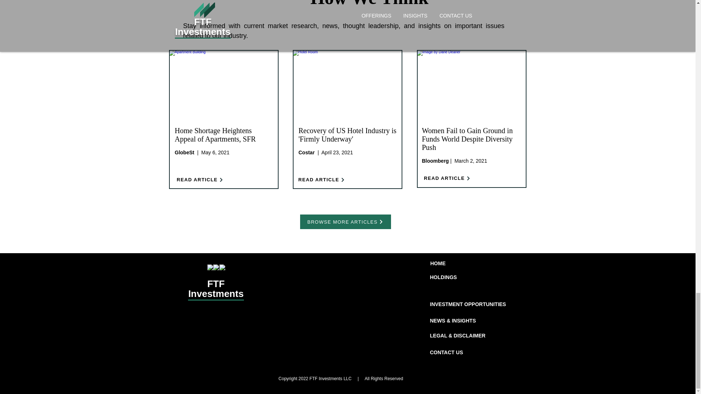 Image resolution: width=701 pixels, height=394 pixels. I want to click on HOME, so click(437, 263).